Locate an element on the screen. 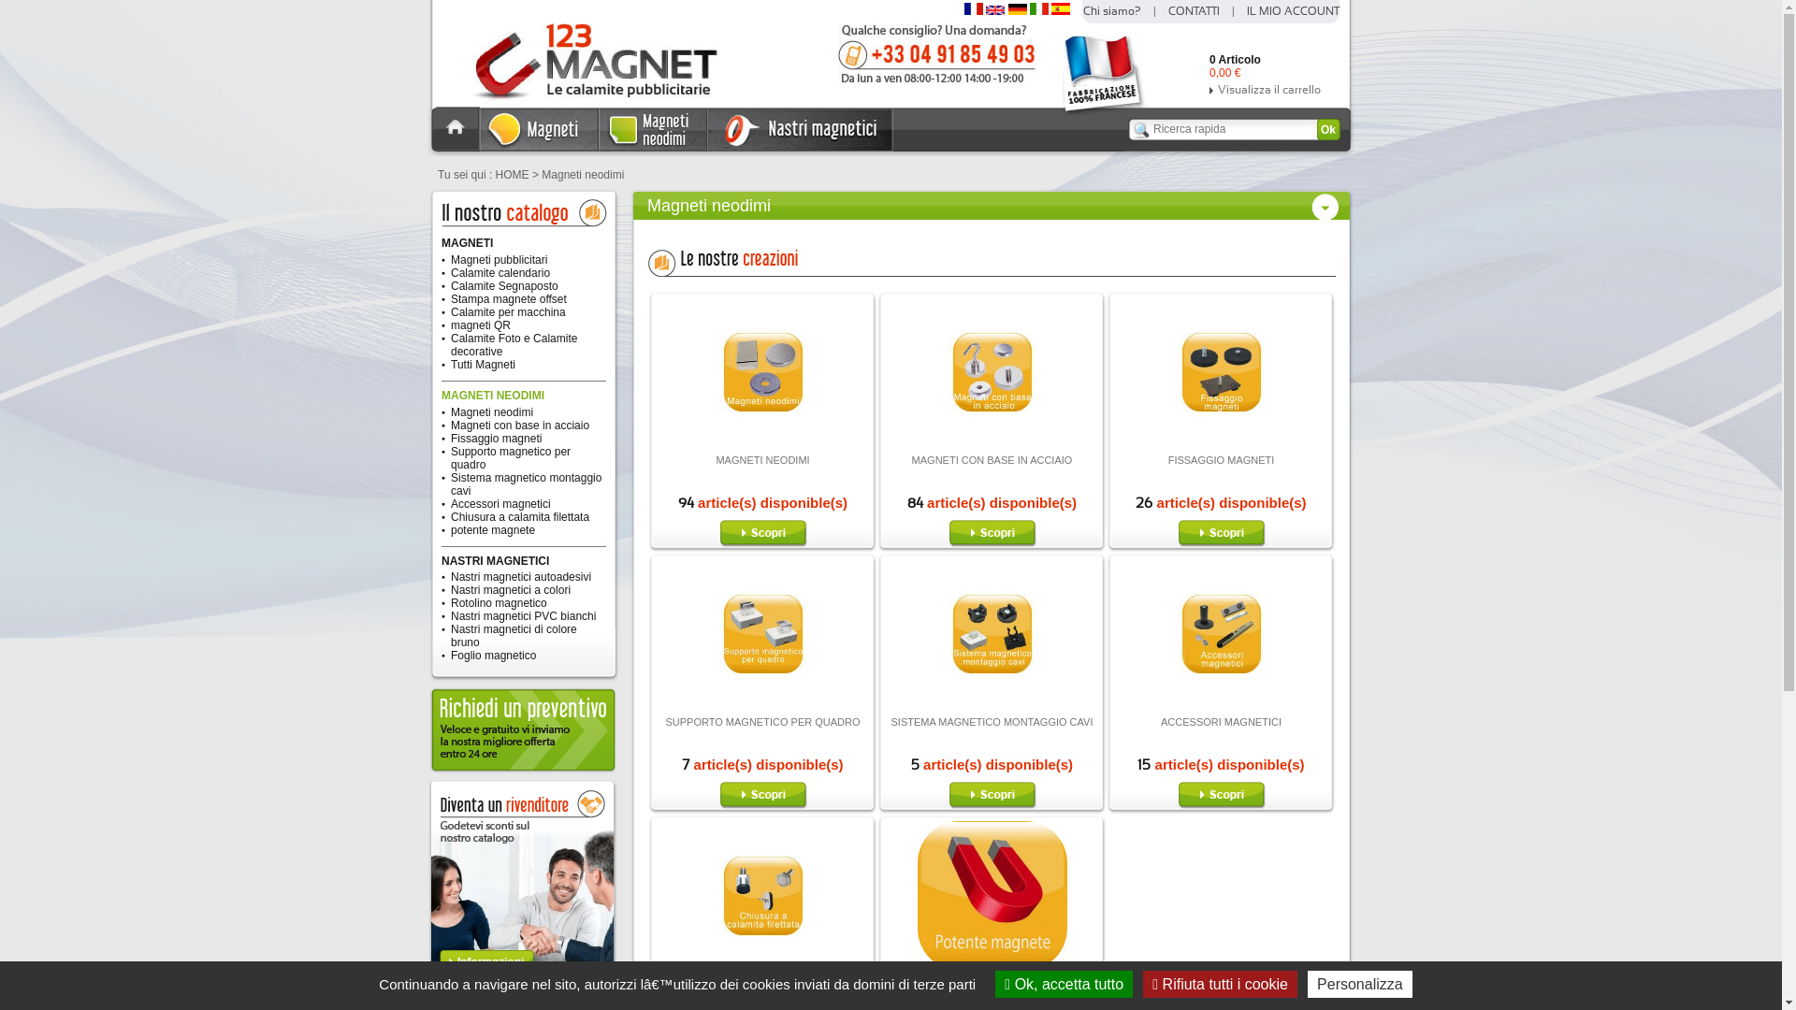 Image resolution: width=1796 pixels, height=1010 pixels. Magneti pubblicitari is located at coordinates (500, 260).